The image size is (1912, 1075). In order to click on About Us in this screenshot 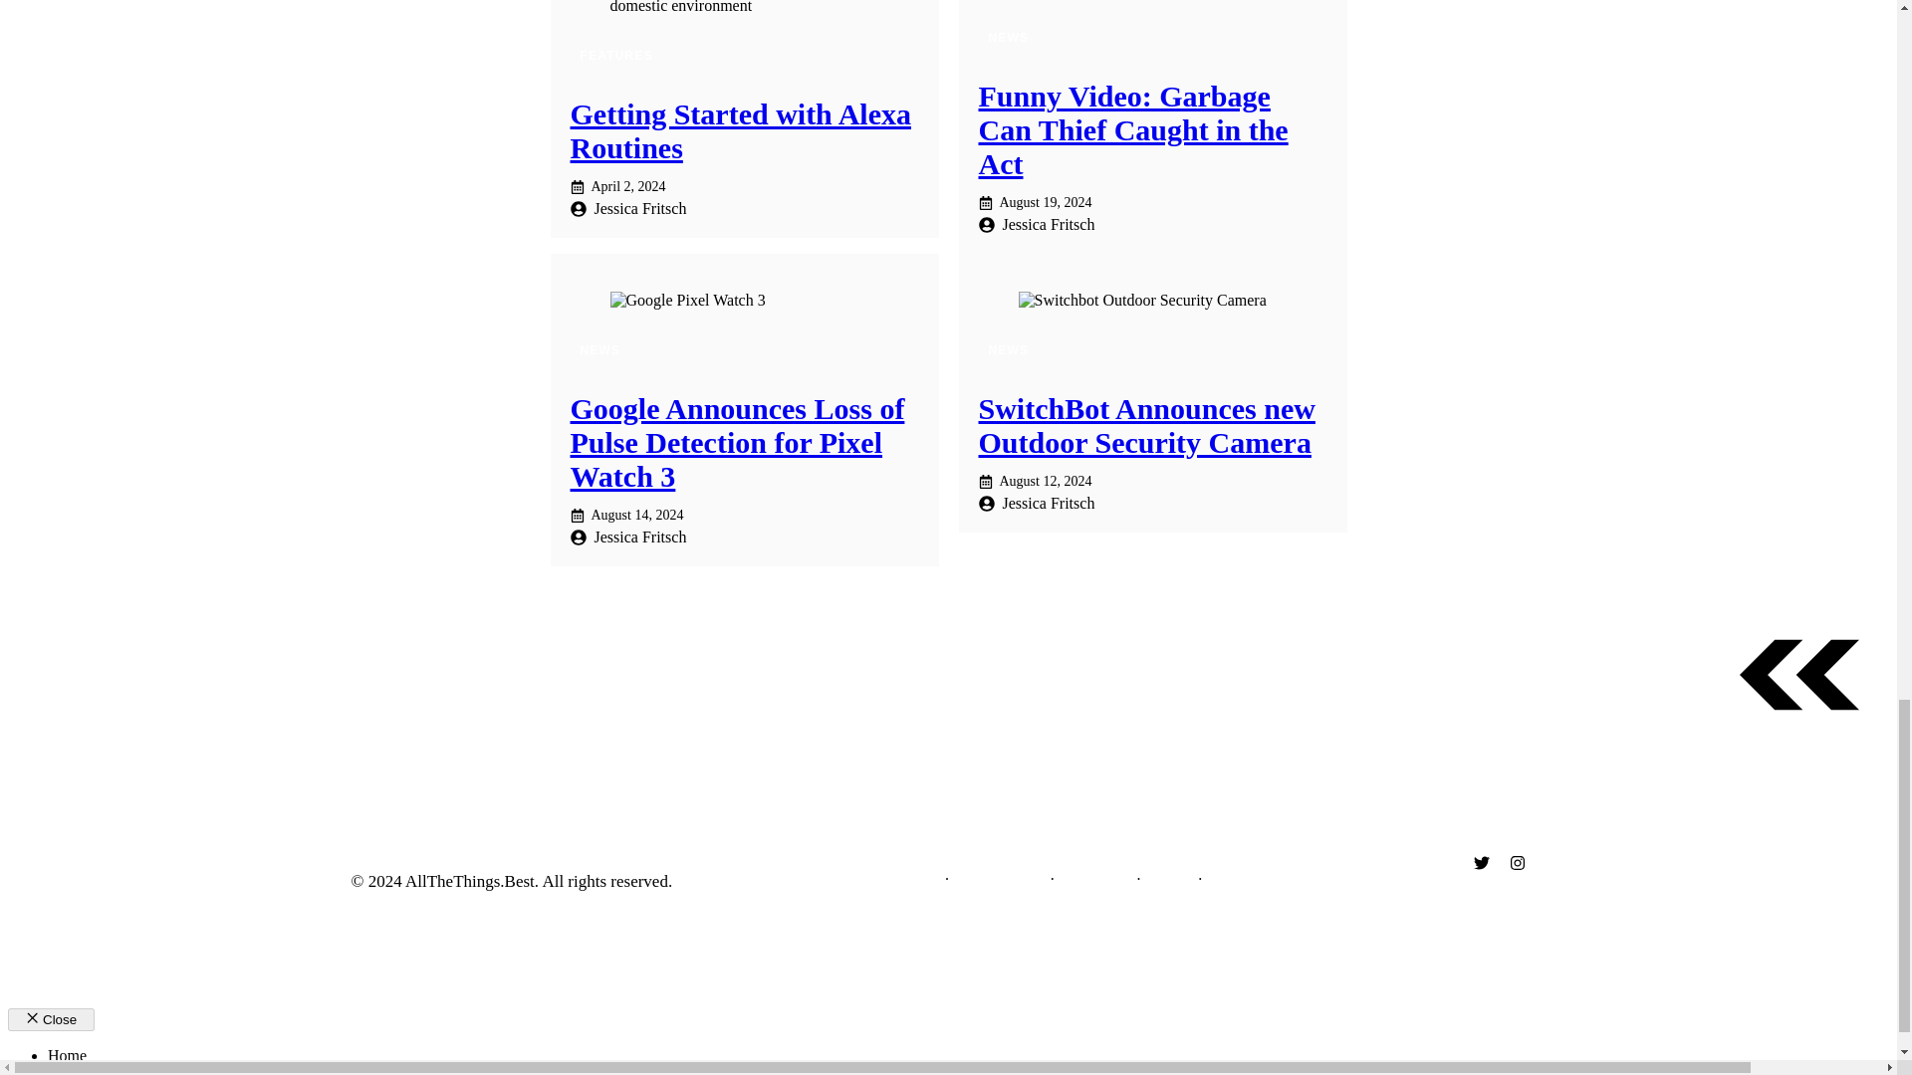, I will do `click(910, 879)`.